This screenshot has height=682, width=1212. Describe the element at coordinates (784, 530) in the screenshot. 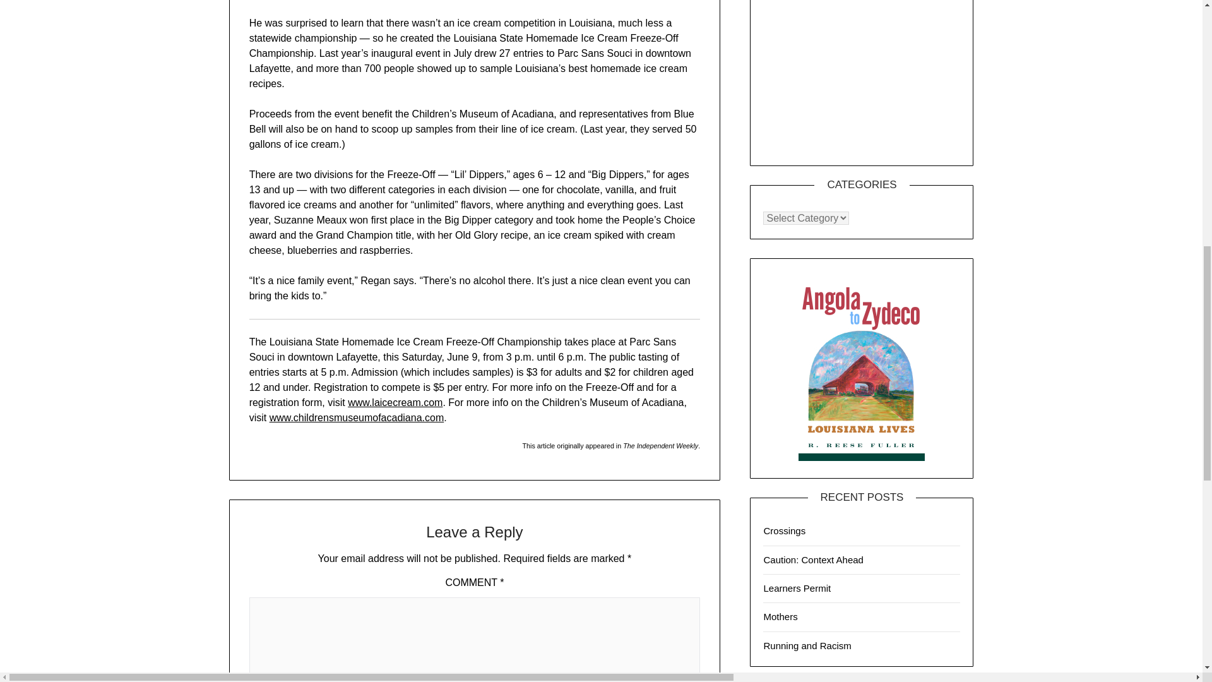

I see `Crossings` at that location.